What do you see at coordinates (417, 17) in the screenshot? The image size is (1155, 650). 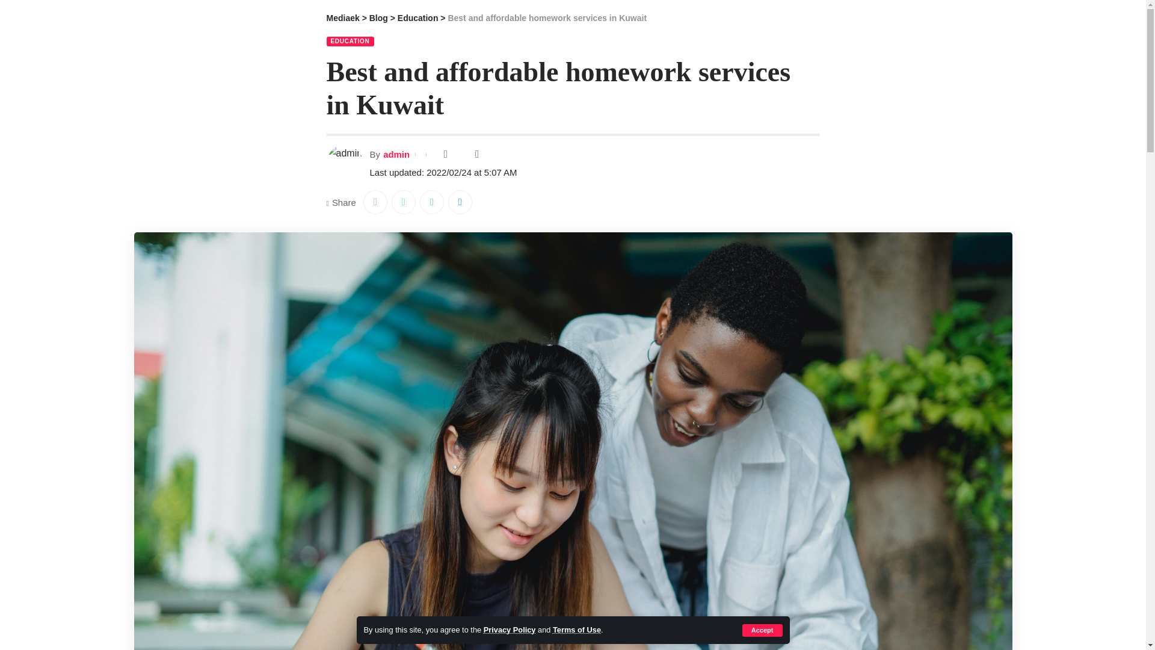 I see `Go to the Education Category archives.` at bounding box center [417, 17].